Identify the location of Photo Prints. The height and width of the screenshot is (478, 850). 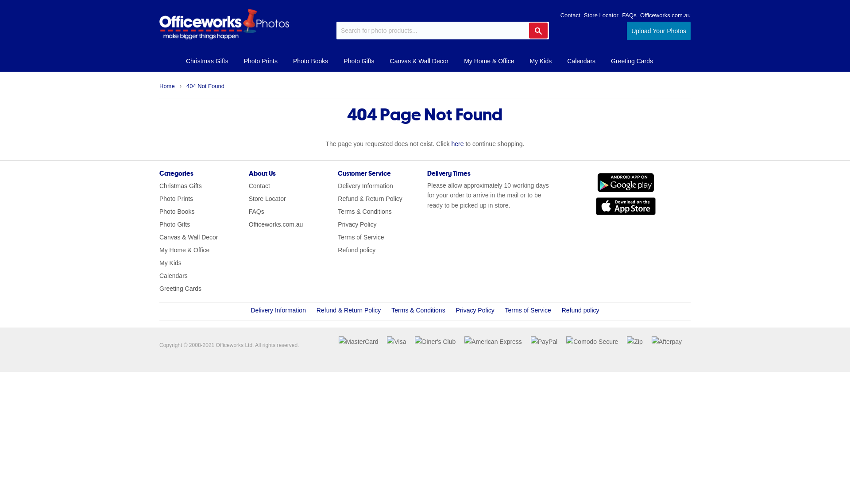
(176, 199).